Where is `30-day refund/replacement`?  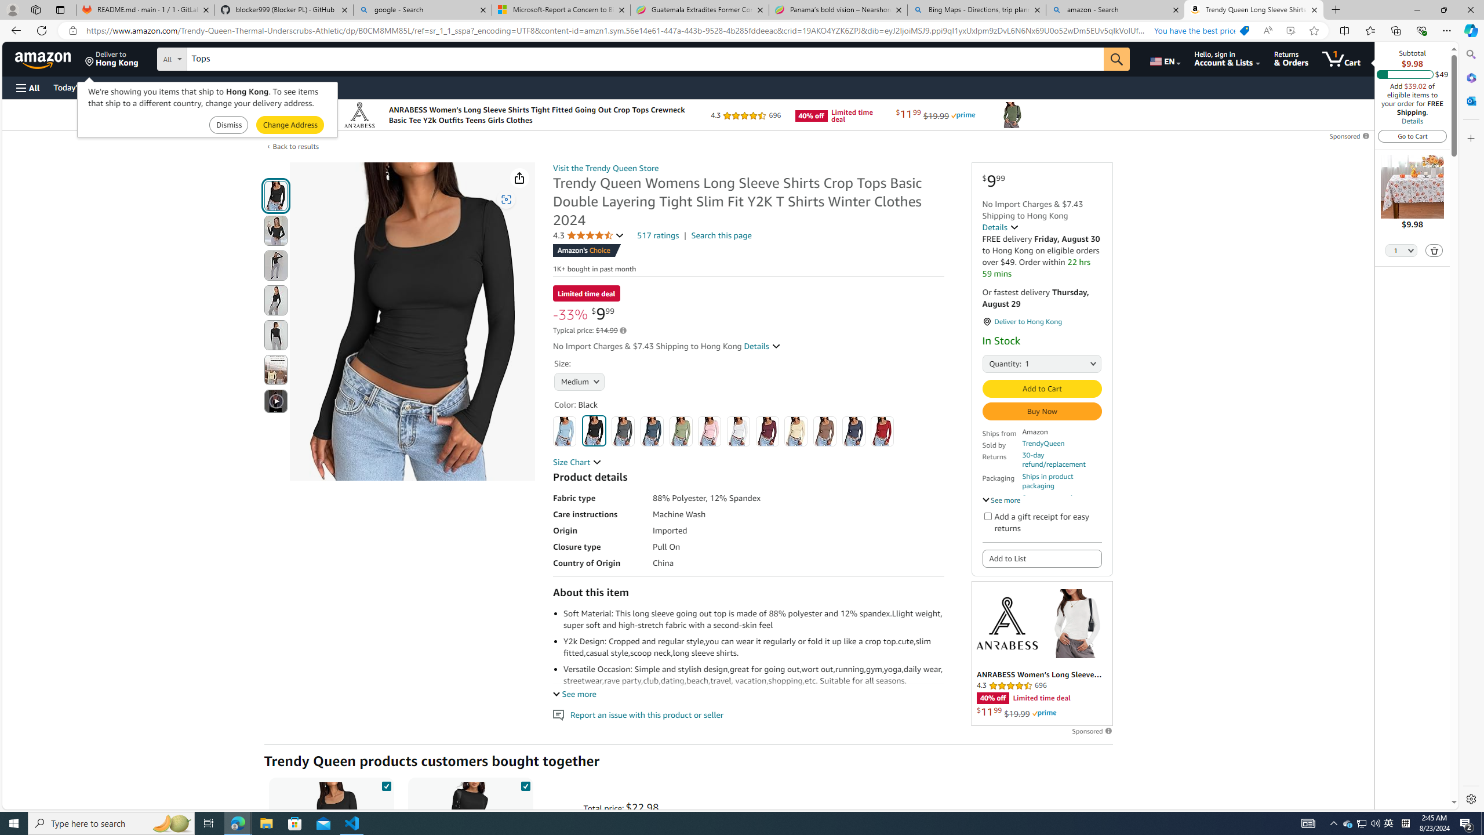
30-day refund/replacement is located at coordinates (1062, 460).